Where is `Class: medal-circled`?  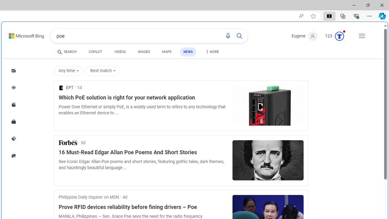
Class: medal-circled is located at coordinates (339, 36).